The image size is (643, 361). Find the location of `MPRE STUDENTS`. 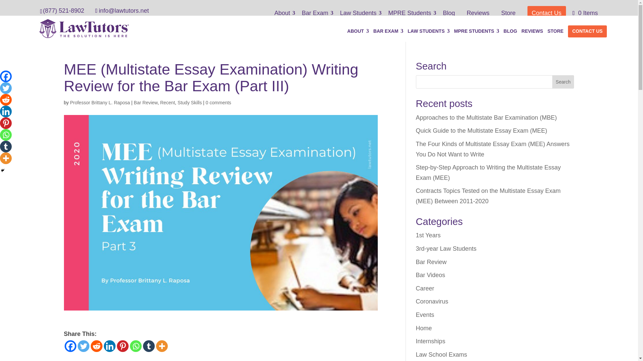

MPRE STUDENTS is located at coordinates (477, 35).